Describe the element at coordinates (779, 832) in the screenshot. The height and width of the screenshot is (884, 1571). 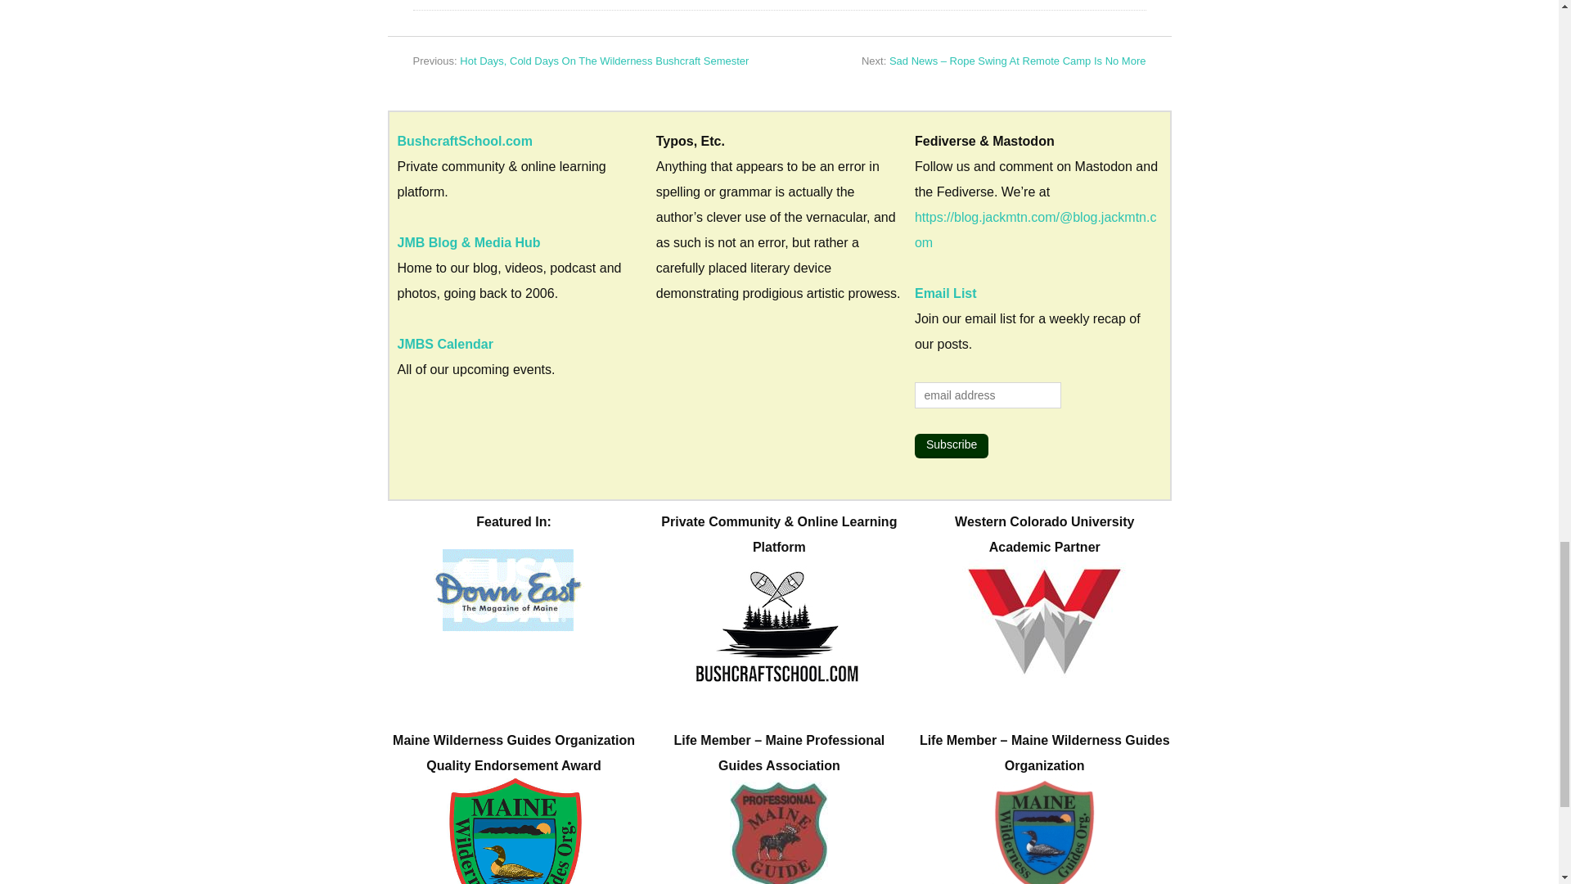
I see `Maine Professional Guides Association - Life Member` at that location.